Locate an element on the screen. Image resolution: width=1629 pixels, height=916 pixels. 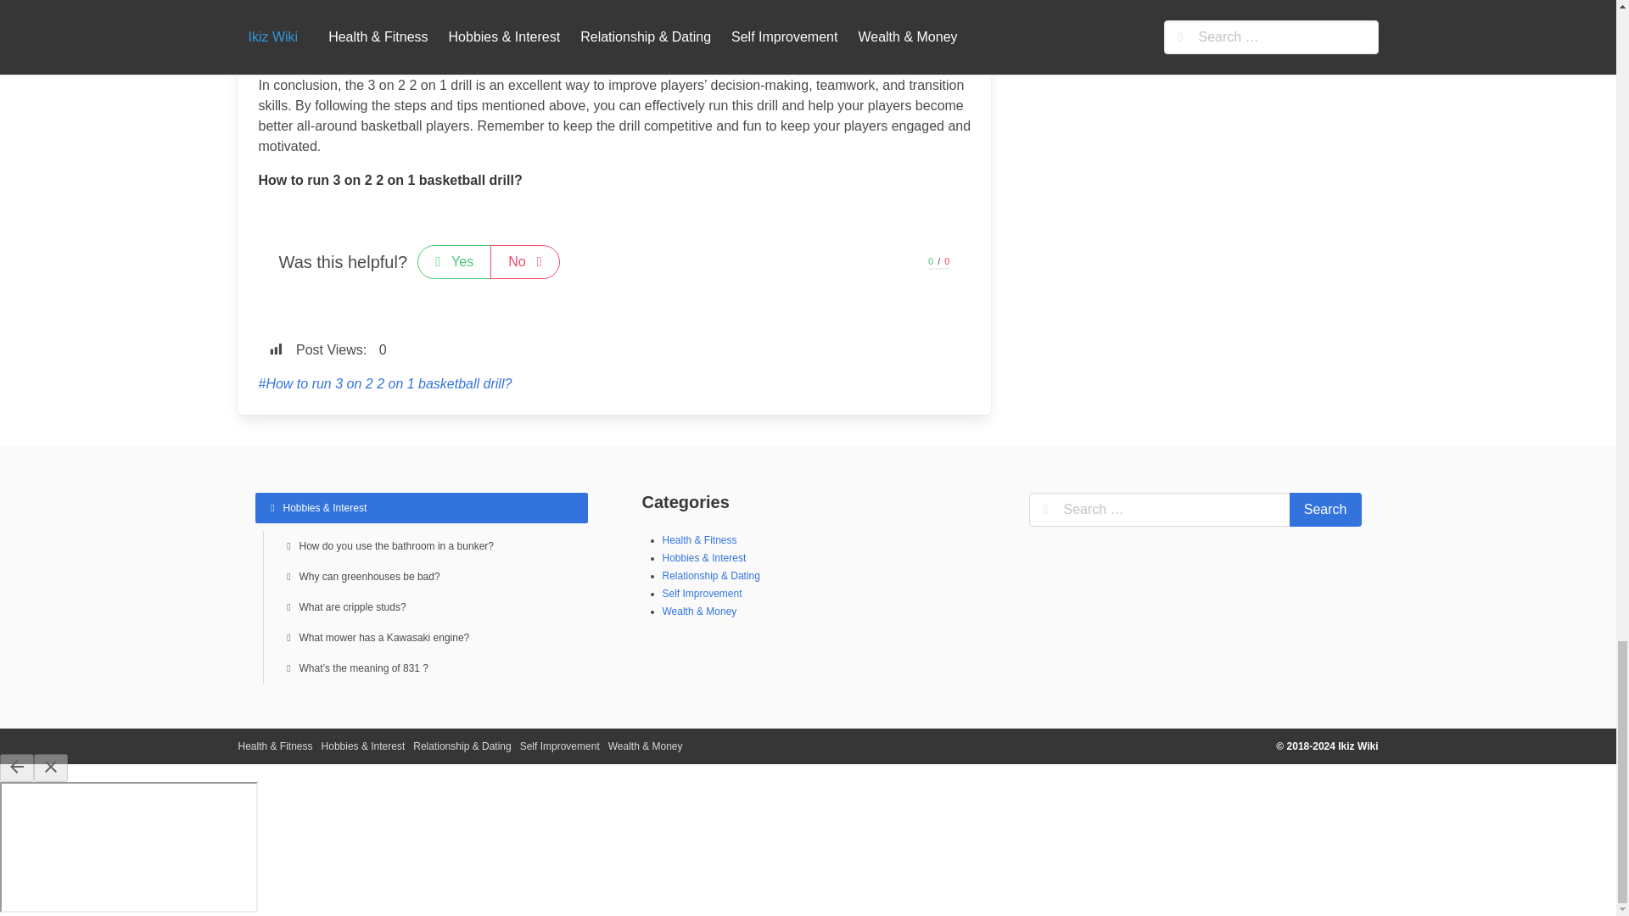
No is located at coordinates (524, 262).